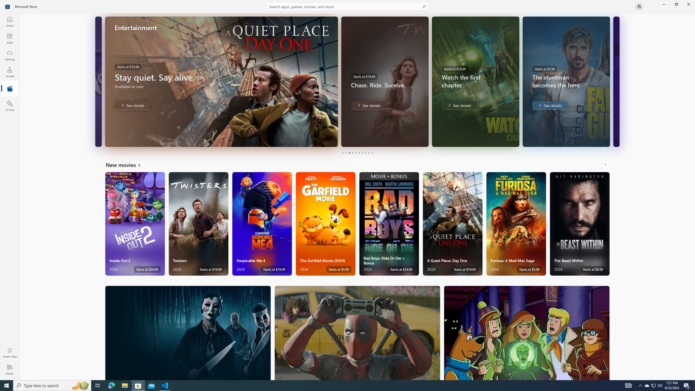 The image size is (695, 391). What do you see at coordinates (10, 89) in the screenshot?
I see `Entertainment` at bounding box center [10, 89].